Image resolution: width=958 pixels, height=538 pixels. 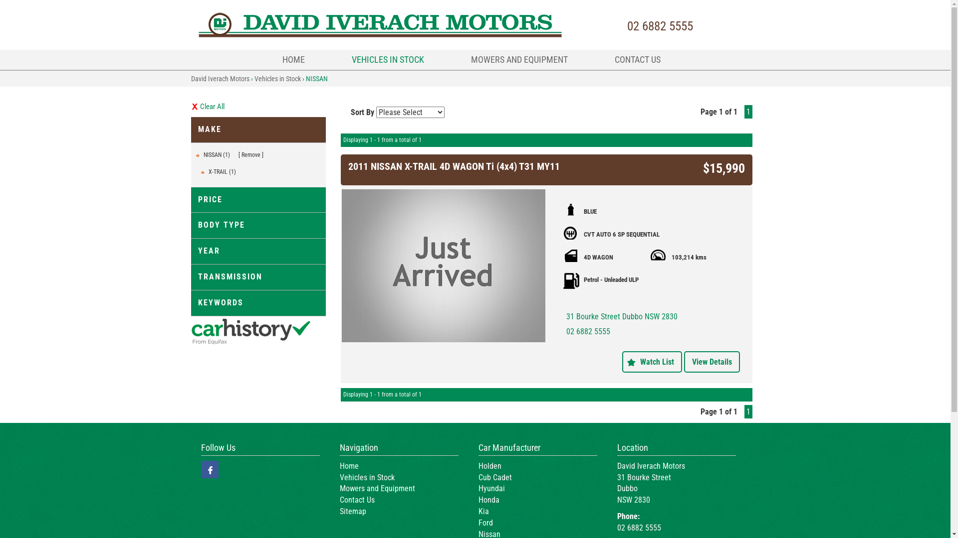 I want to click on VEHICLES IN STOCK, so click(x=388, y=60).